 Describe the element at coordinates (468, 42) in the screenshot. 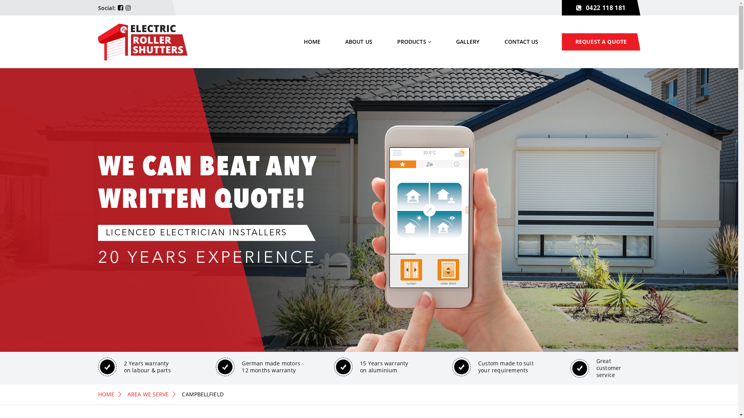

I see `GALLERY` at that location.